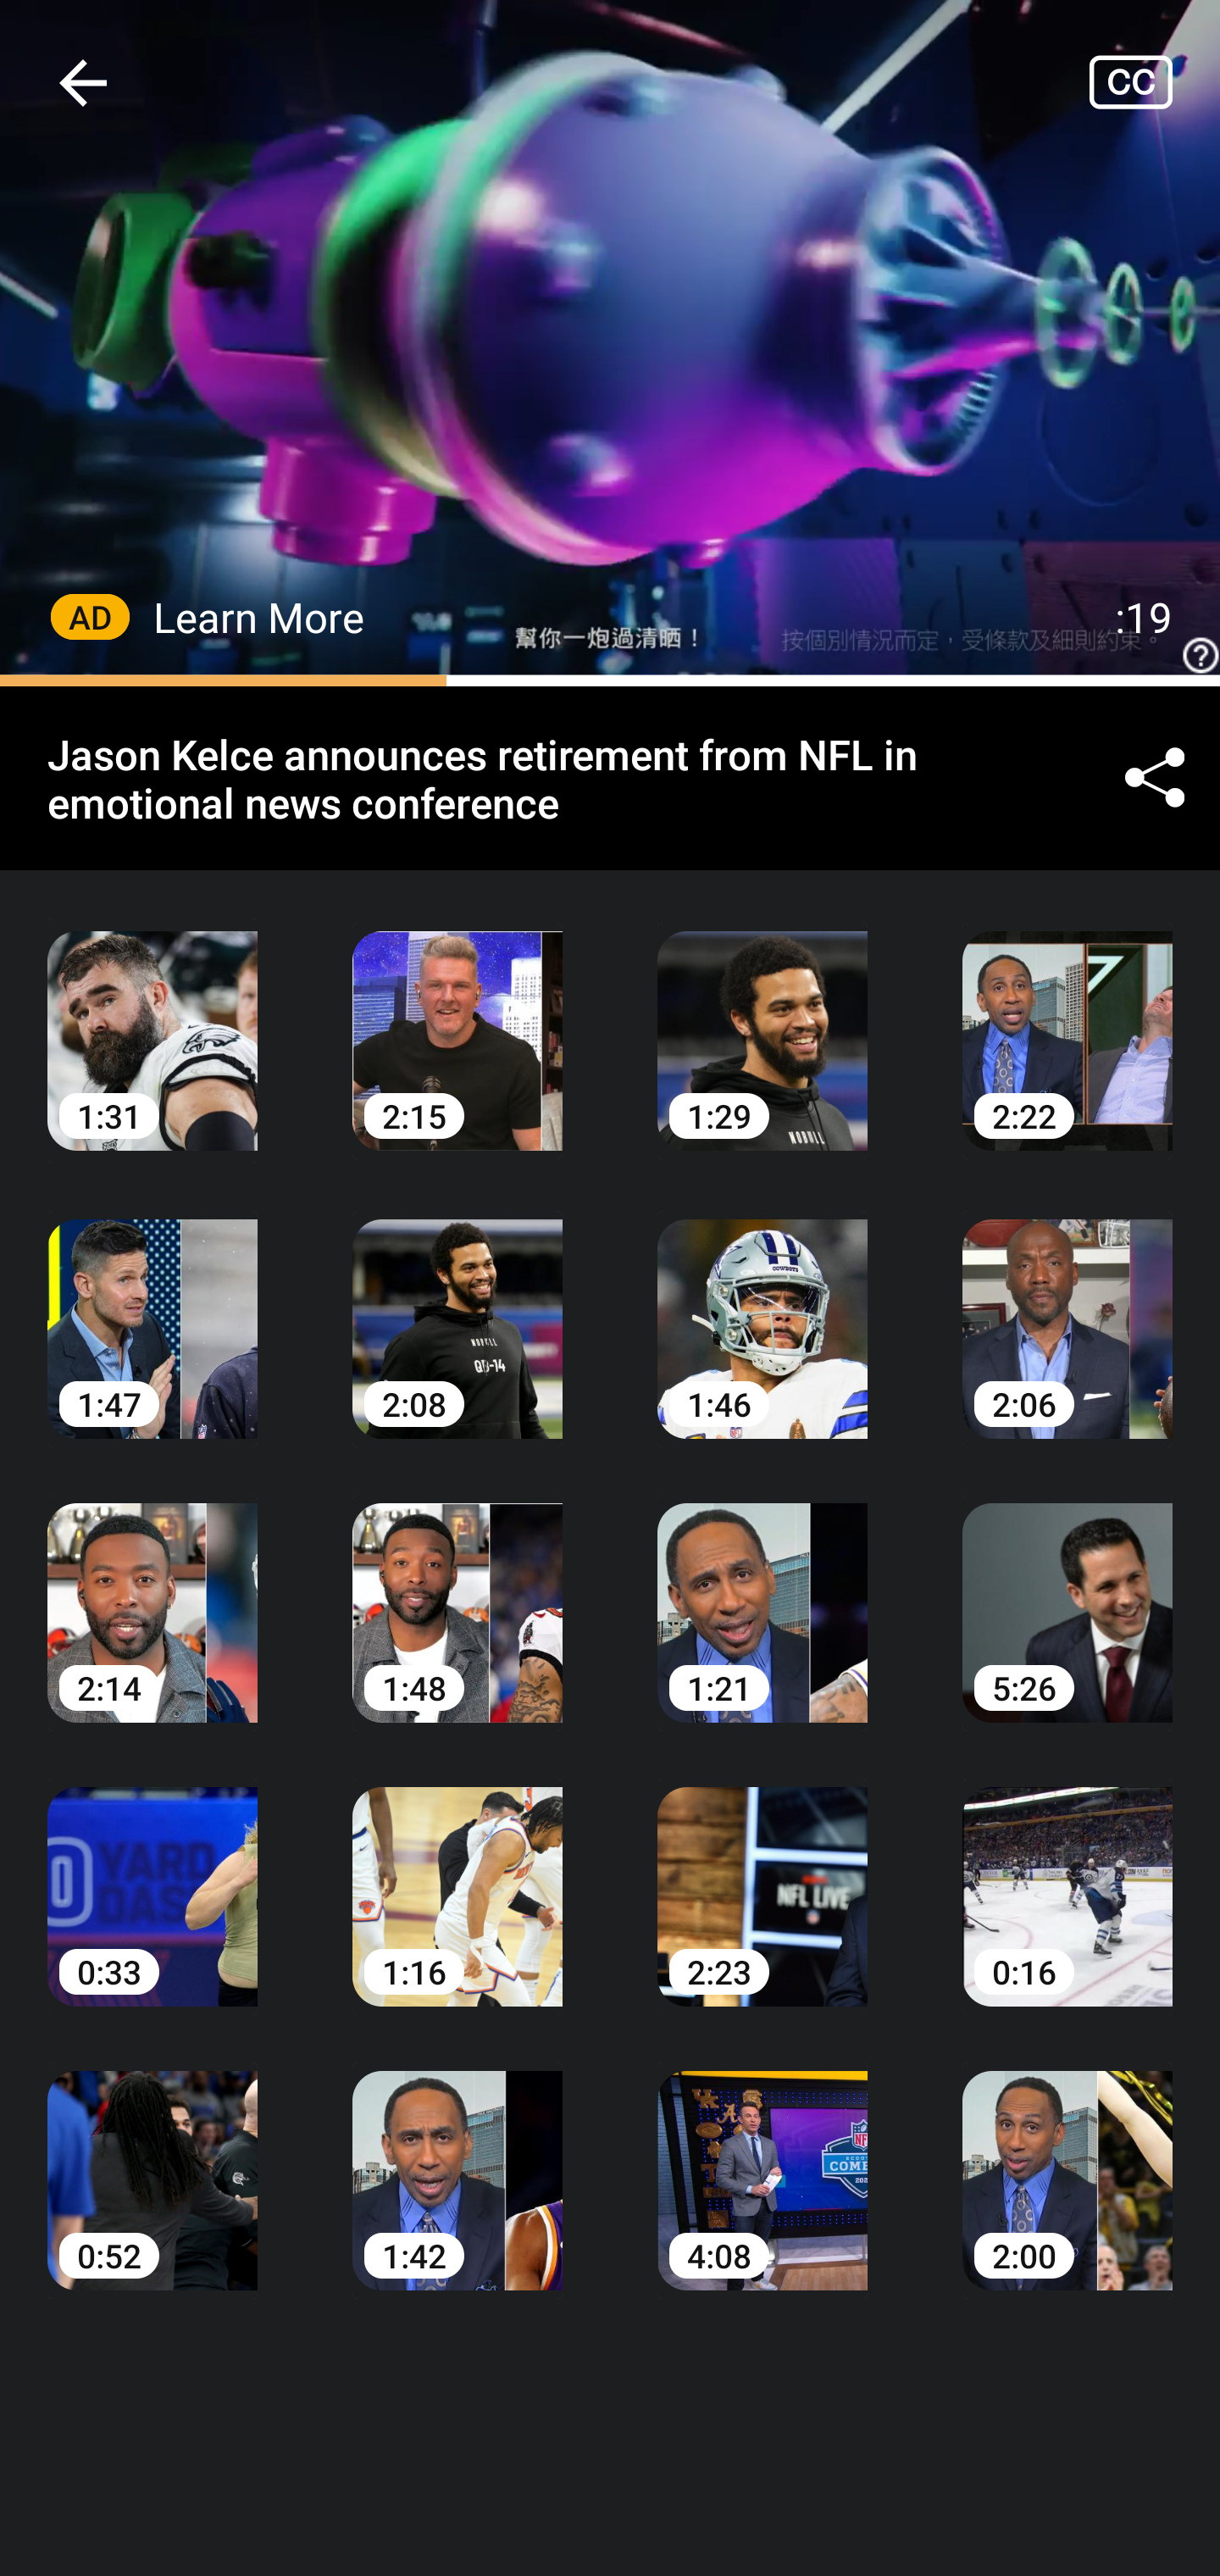  I want to click on 2:00, so click(1067, 2156).